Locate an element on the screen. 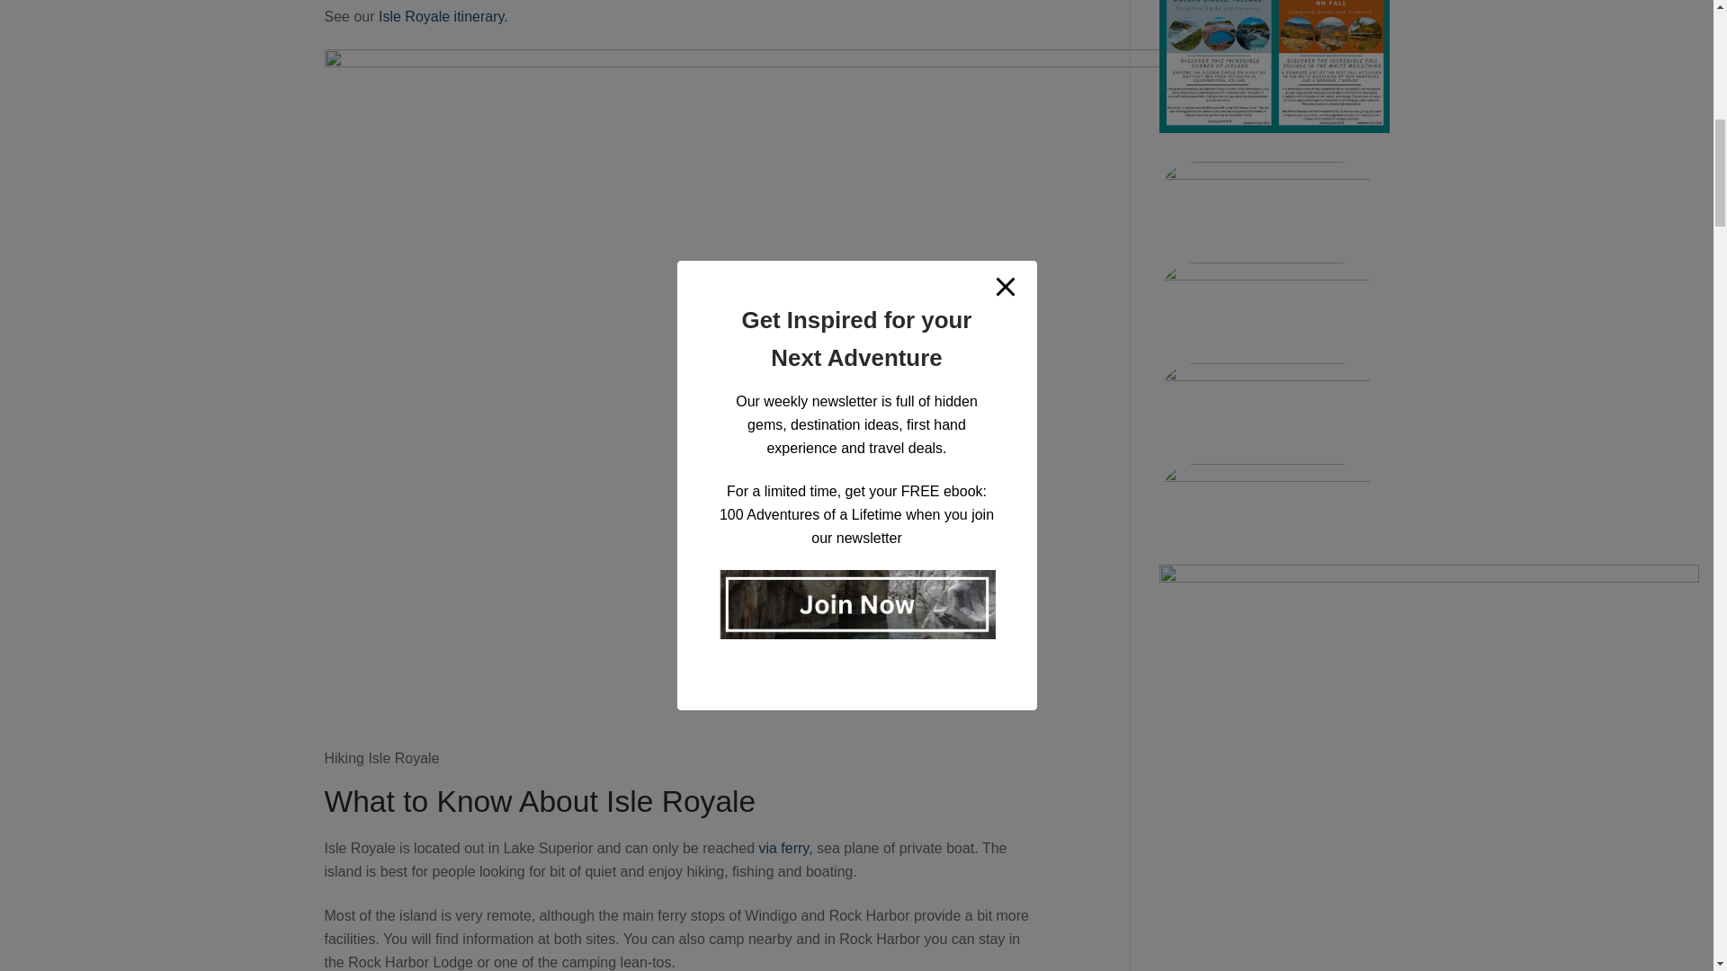 This screenshot has width=1727, height=971. Isle Royale itinerary. is located at coordinates (441, 16).